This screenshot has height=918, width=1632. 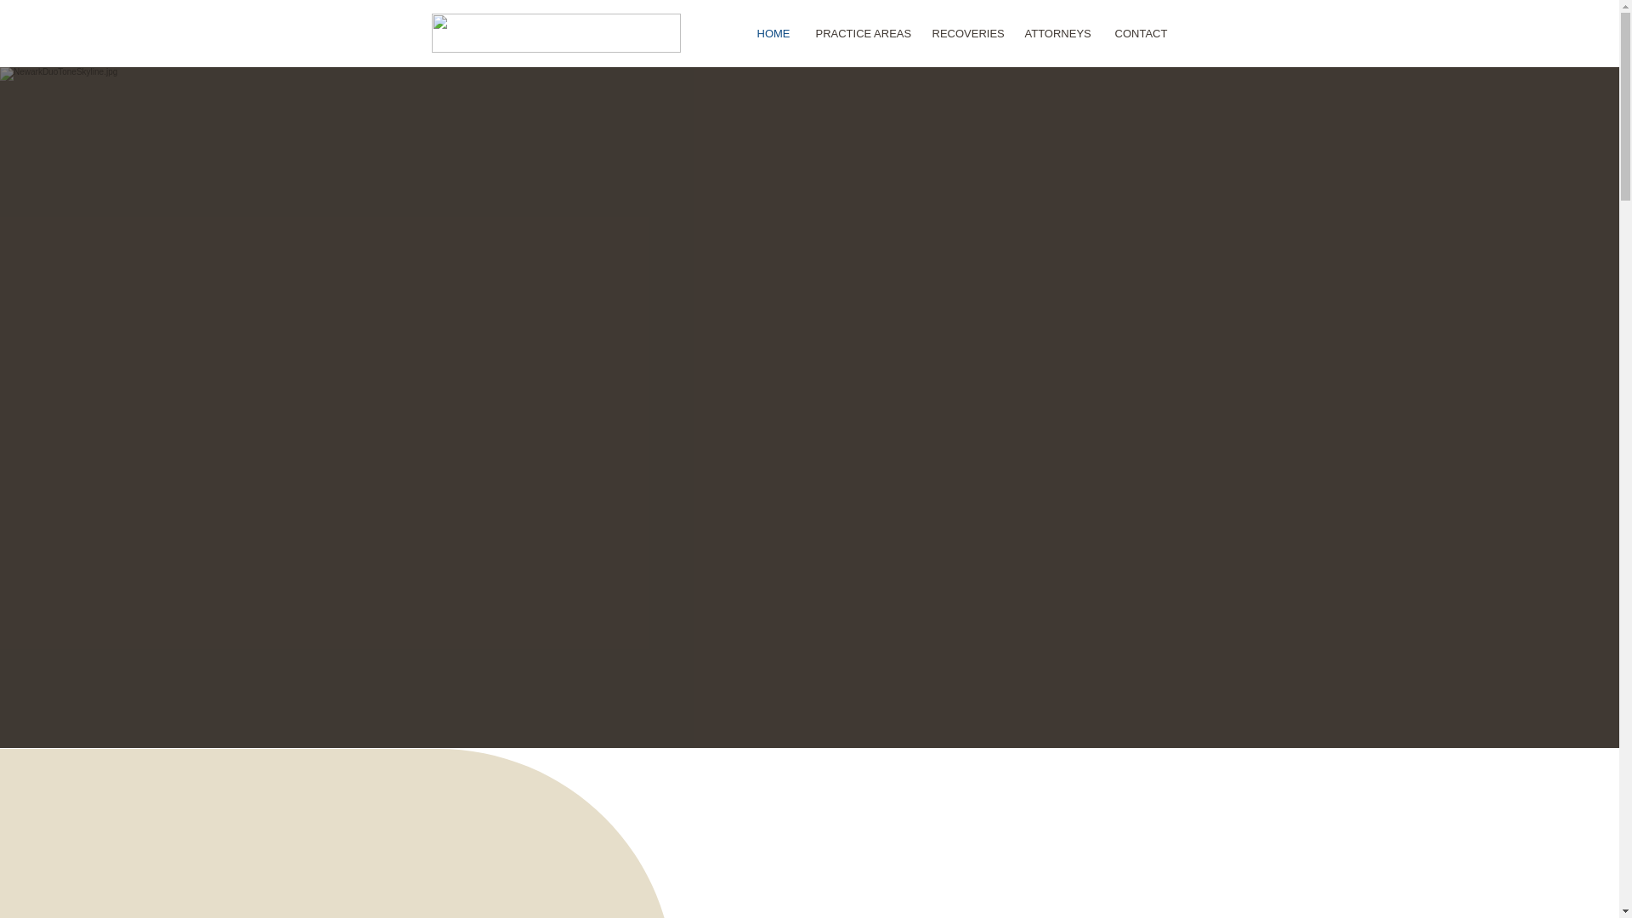 I want to click on ATTORNEYS, so click(x=1057, y=34).